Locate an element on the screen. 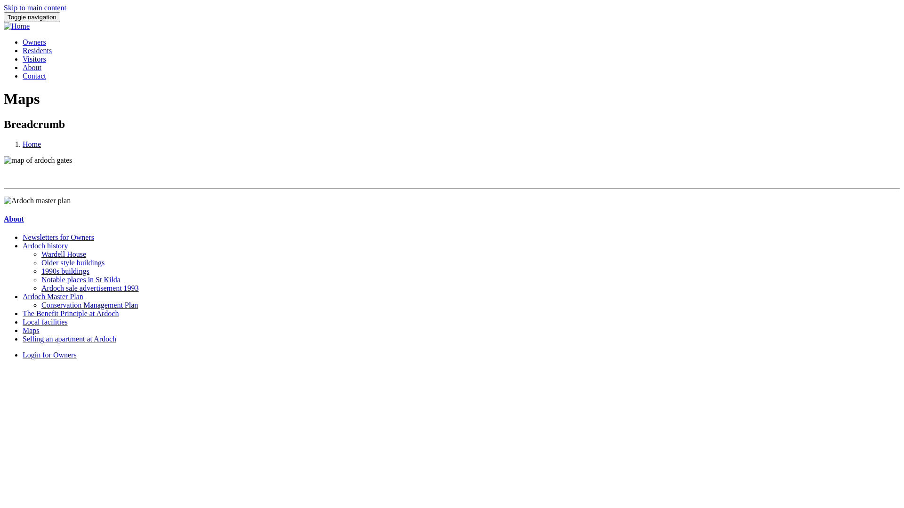 The image size is (904, 508). Conservation Management Plan is located at coordinates (89, 305).